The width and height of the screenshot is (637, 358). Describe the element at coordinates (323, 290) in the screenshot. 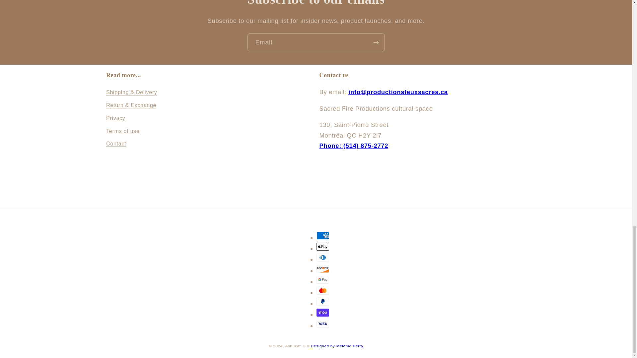

I see `Mastercard` at that location.